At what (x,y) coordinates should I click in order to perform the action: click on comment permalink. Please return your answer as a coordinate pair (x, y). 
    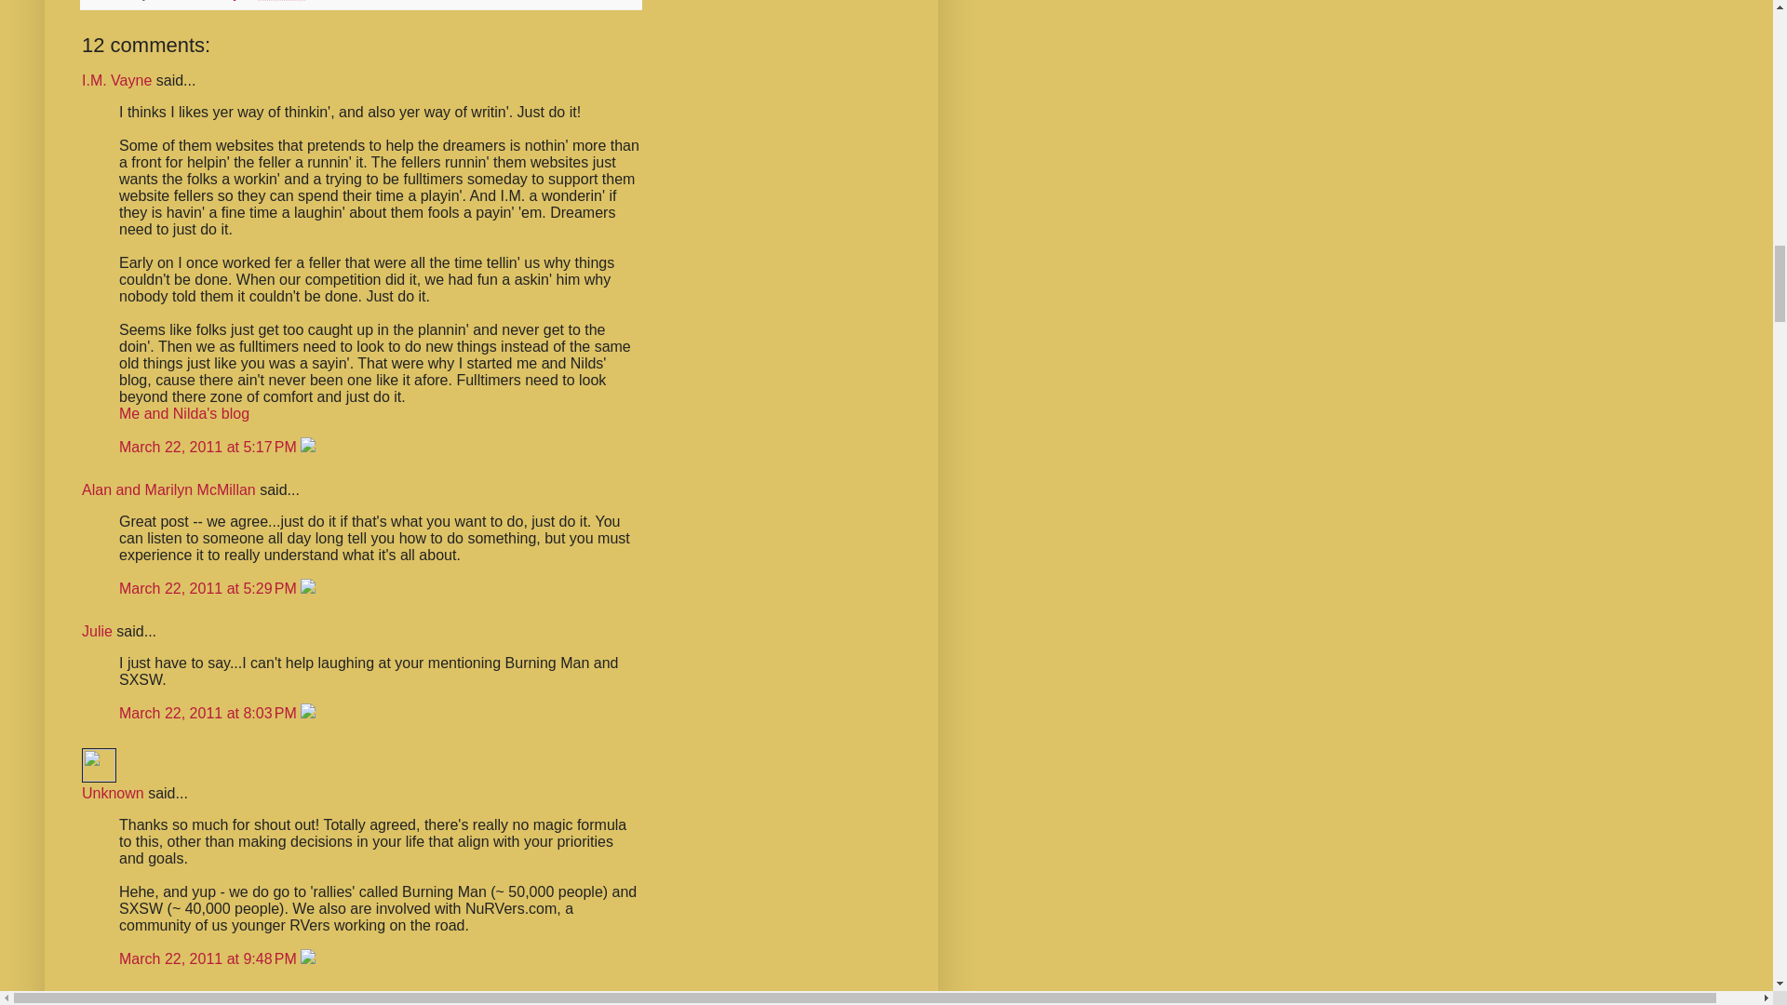
    Looking at the image, I should click on (209, 713).